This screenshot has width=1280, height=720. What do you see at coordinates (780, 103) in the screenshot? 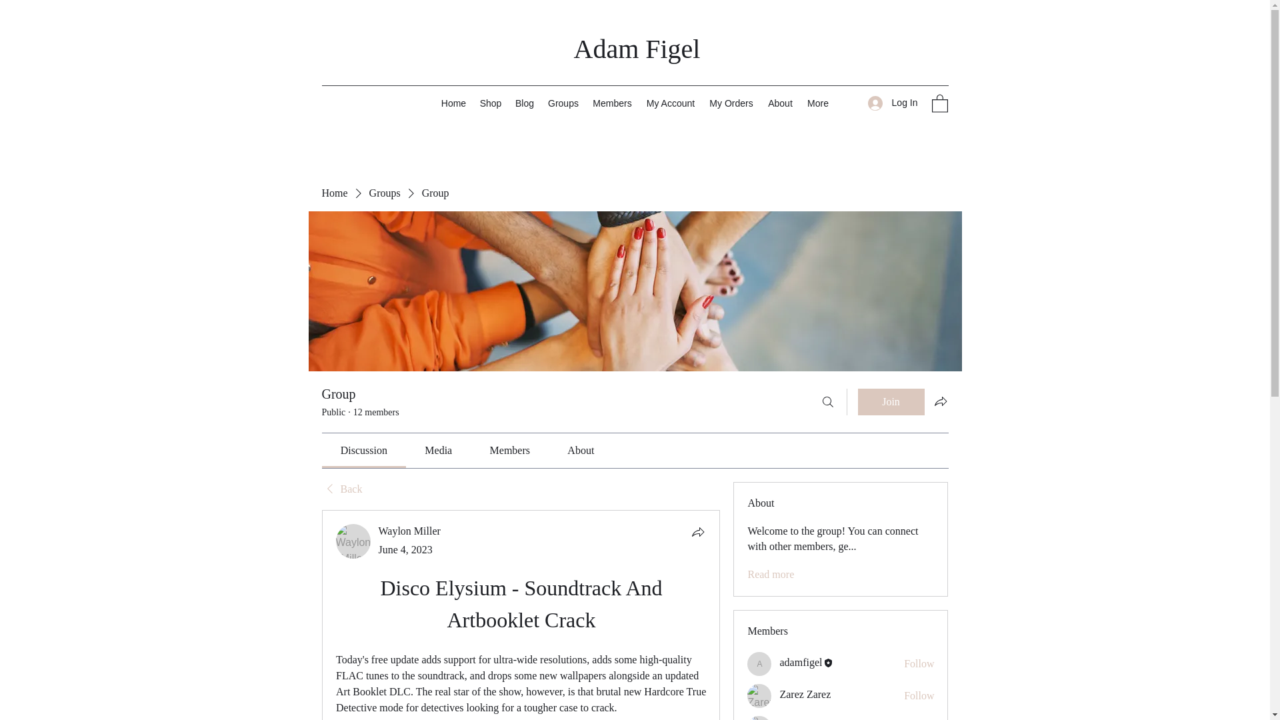
I see `About` at bounding box center [780, 103].